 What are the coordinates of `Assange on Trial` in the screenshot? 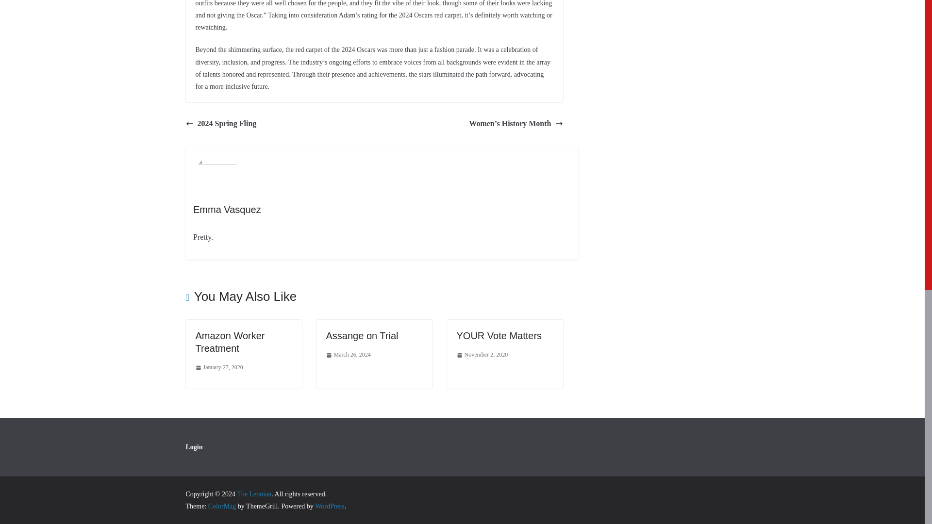 It's located at (362, 336).